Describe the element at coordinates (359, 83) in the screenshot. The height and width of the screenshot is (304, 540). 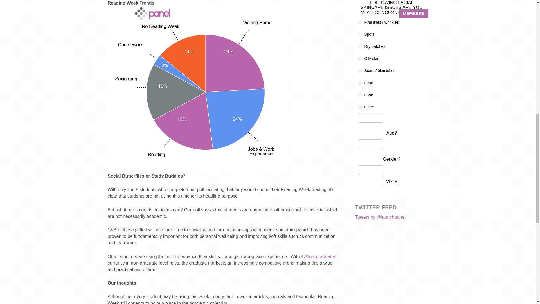
I see `139` at that location.